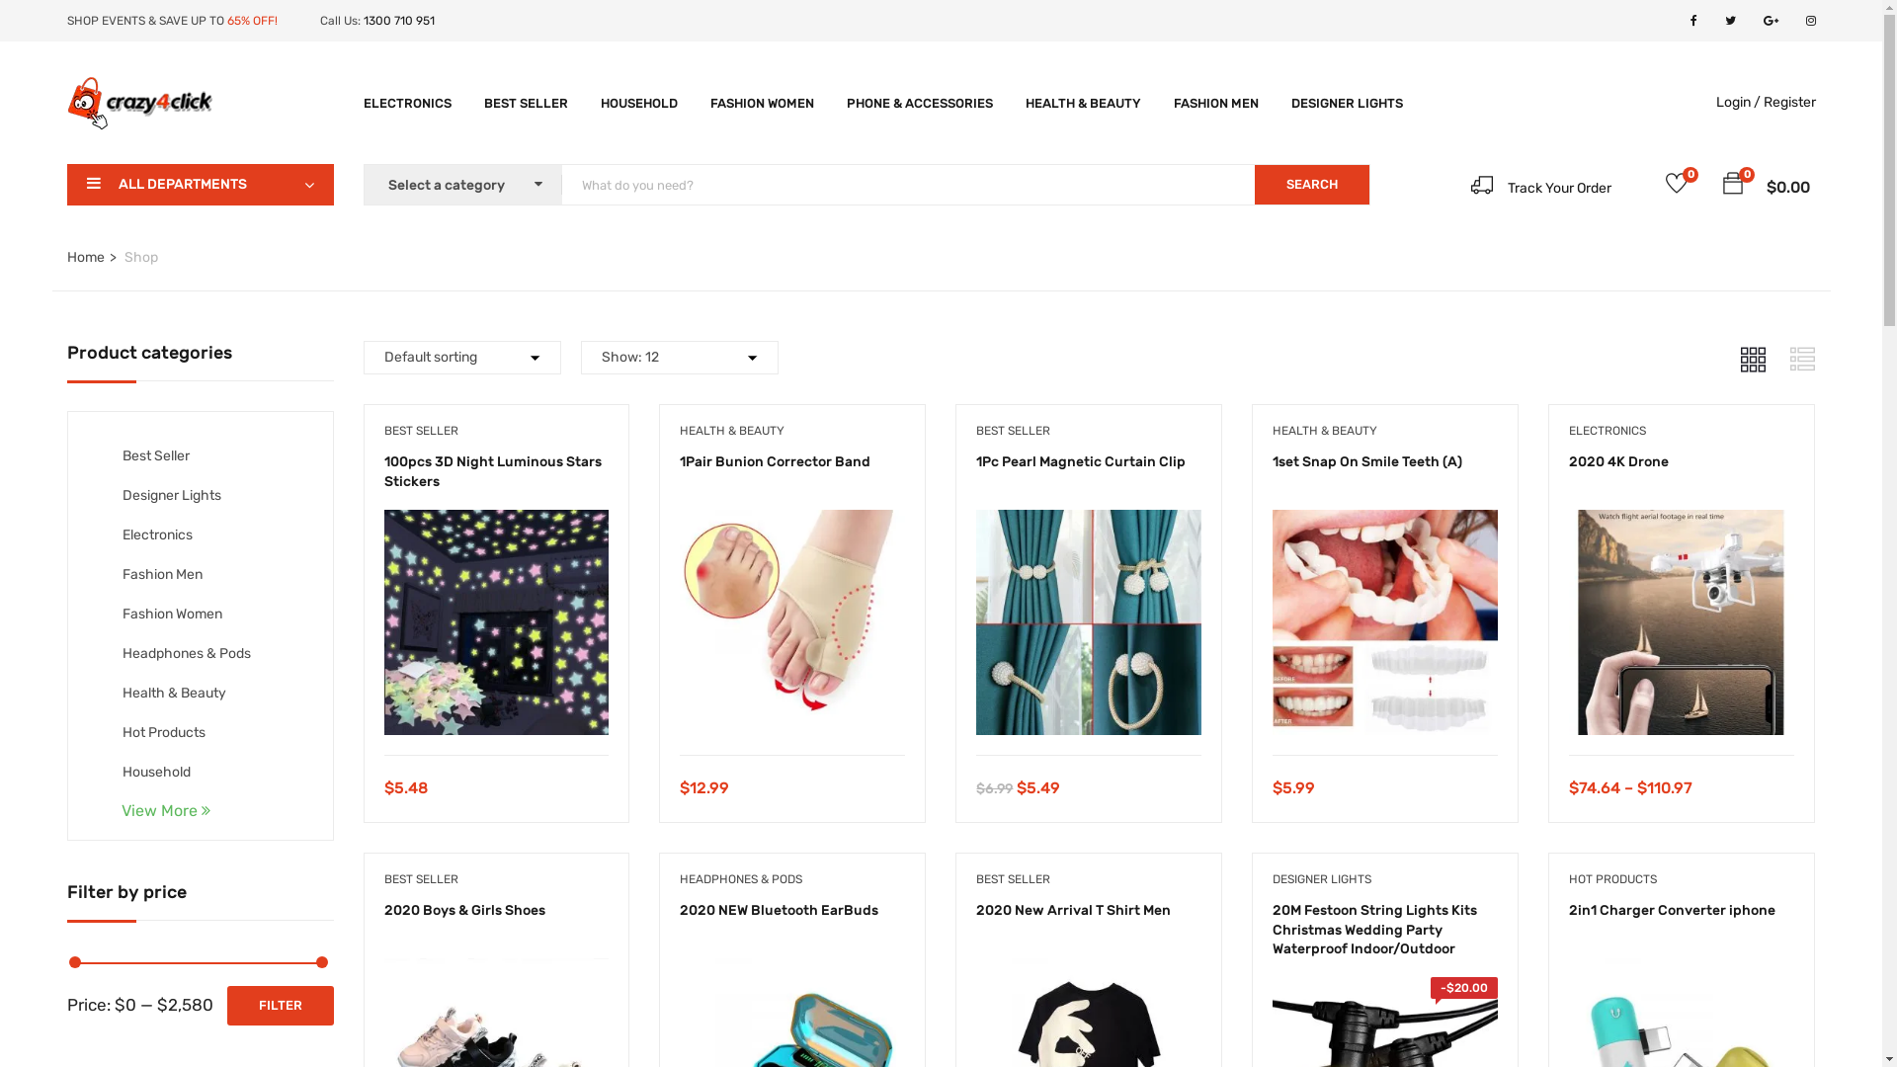  Describe the element at coordinates (779, 911) in the screenshot. I see `2020 NEW Bluetooth EarBuds` at that location.